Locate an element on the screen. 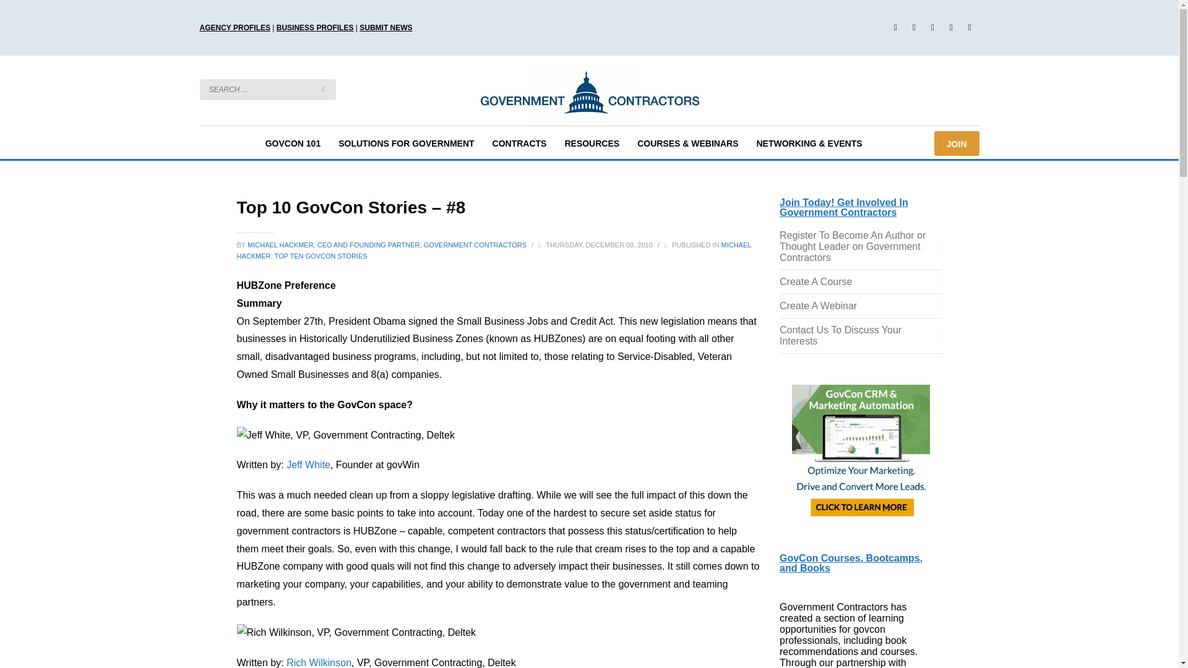 This screenshot has width=1188, height=668. Facebook is located at coordinates (895, 28).